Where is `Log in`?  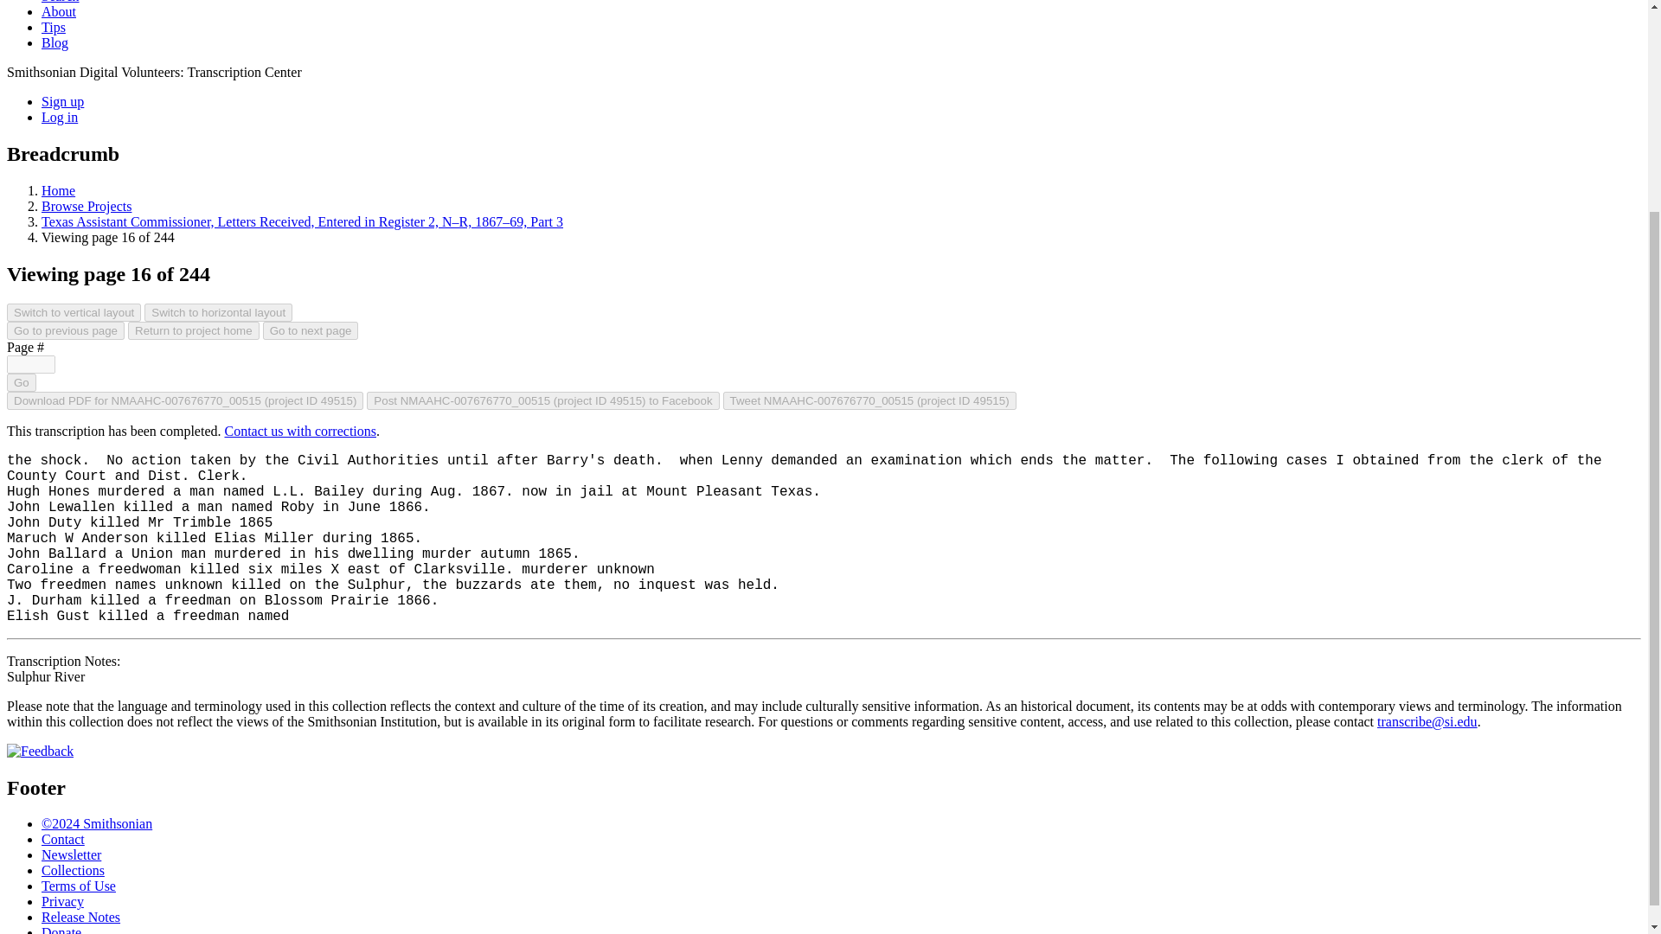
Log in is located at coordinates (60, 117).